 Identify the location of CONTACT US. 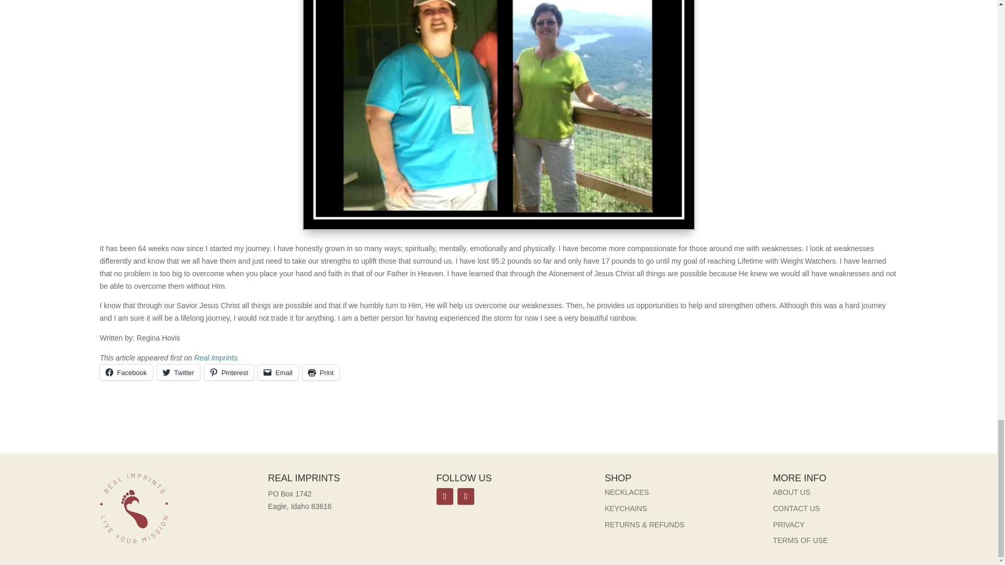
(796, 508).